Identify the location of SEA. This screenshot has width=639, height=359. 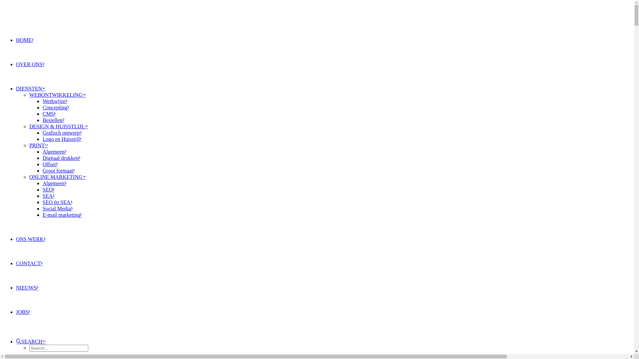
(49, 196).